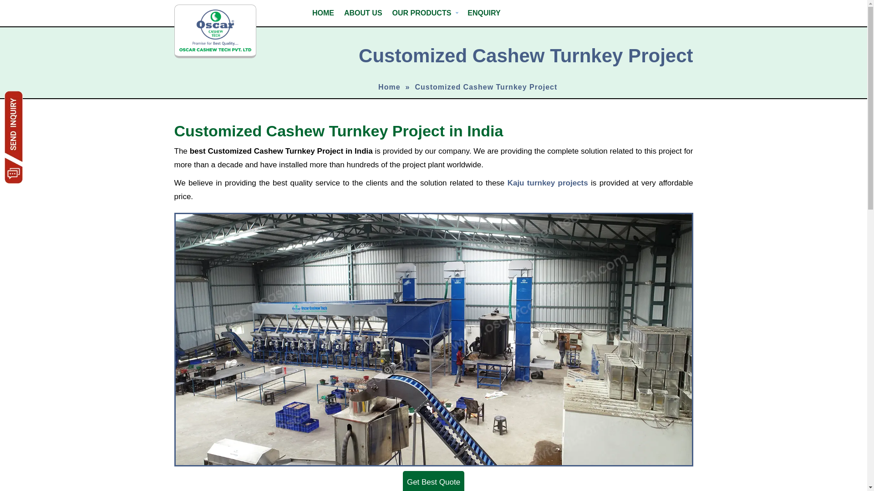 Image resolution: width=874 pixels, height=491 pixels. Describe the element at coordinates (548, 183) in the screenshot. I see `Kaju turnkey projects` at that location.